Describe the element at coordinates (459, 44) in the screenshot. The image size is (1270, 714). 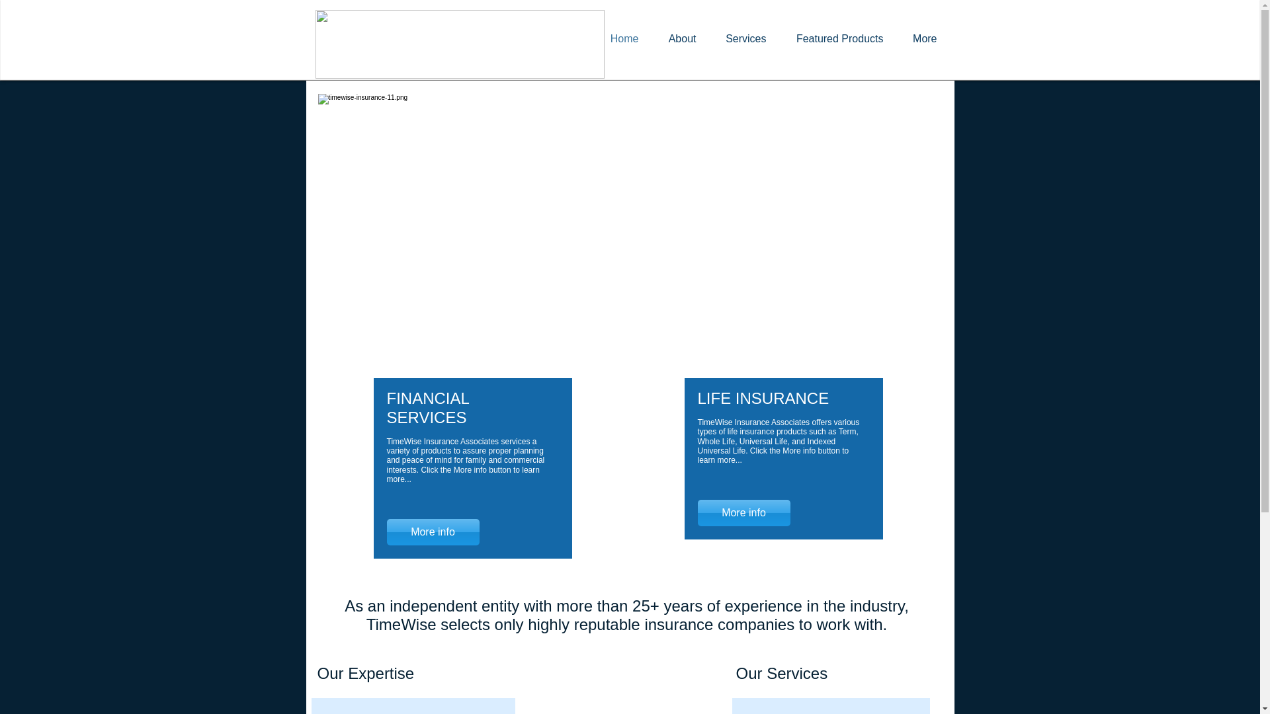
I see `logo.png` at that location.